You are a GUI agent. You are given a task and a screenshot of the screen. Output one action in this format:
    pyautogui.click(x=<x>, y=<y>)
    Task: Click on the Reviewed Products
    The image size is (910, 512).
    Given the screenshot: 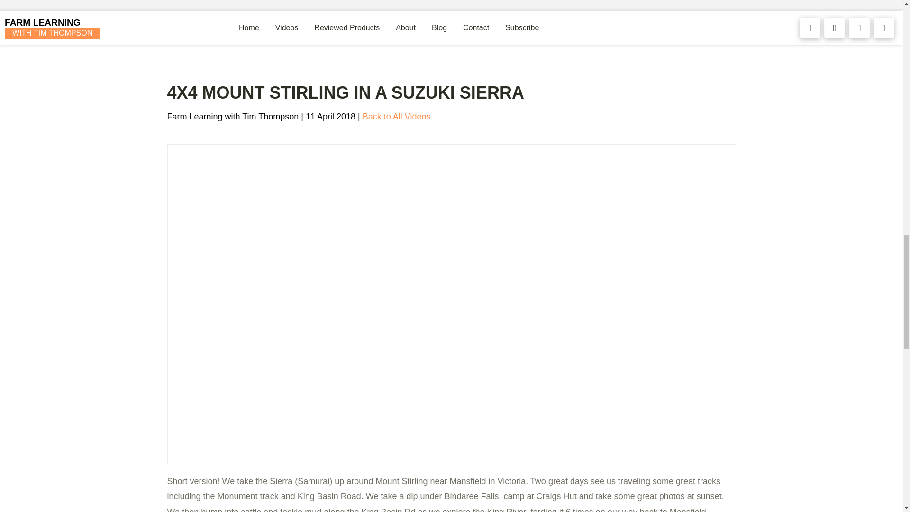 What is the action you would take?
    pyautogui.click(x=346, y=27)
    